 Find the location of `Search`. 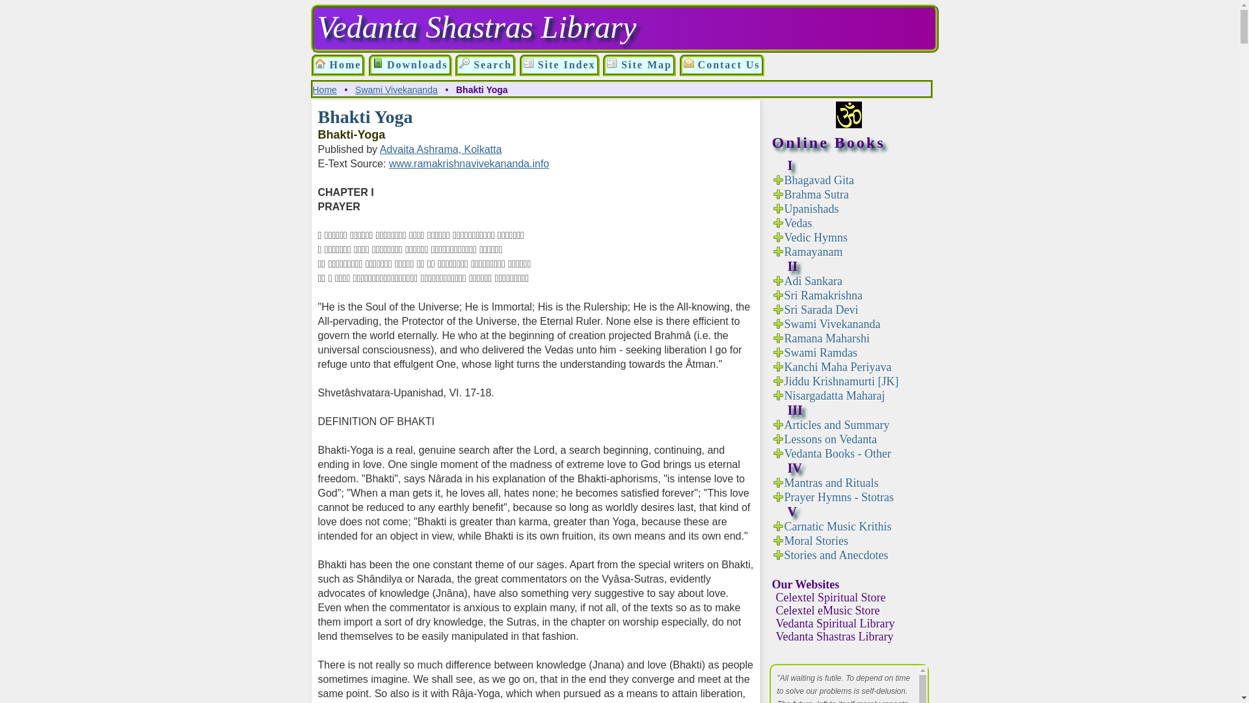

Search is located at coordinates (485, 65).